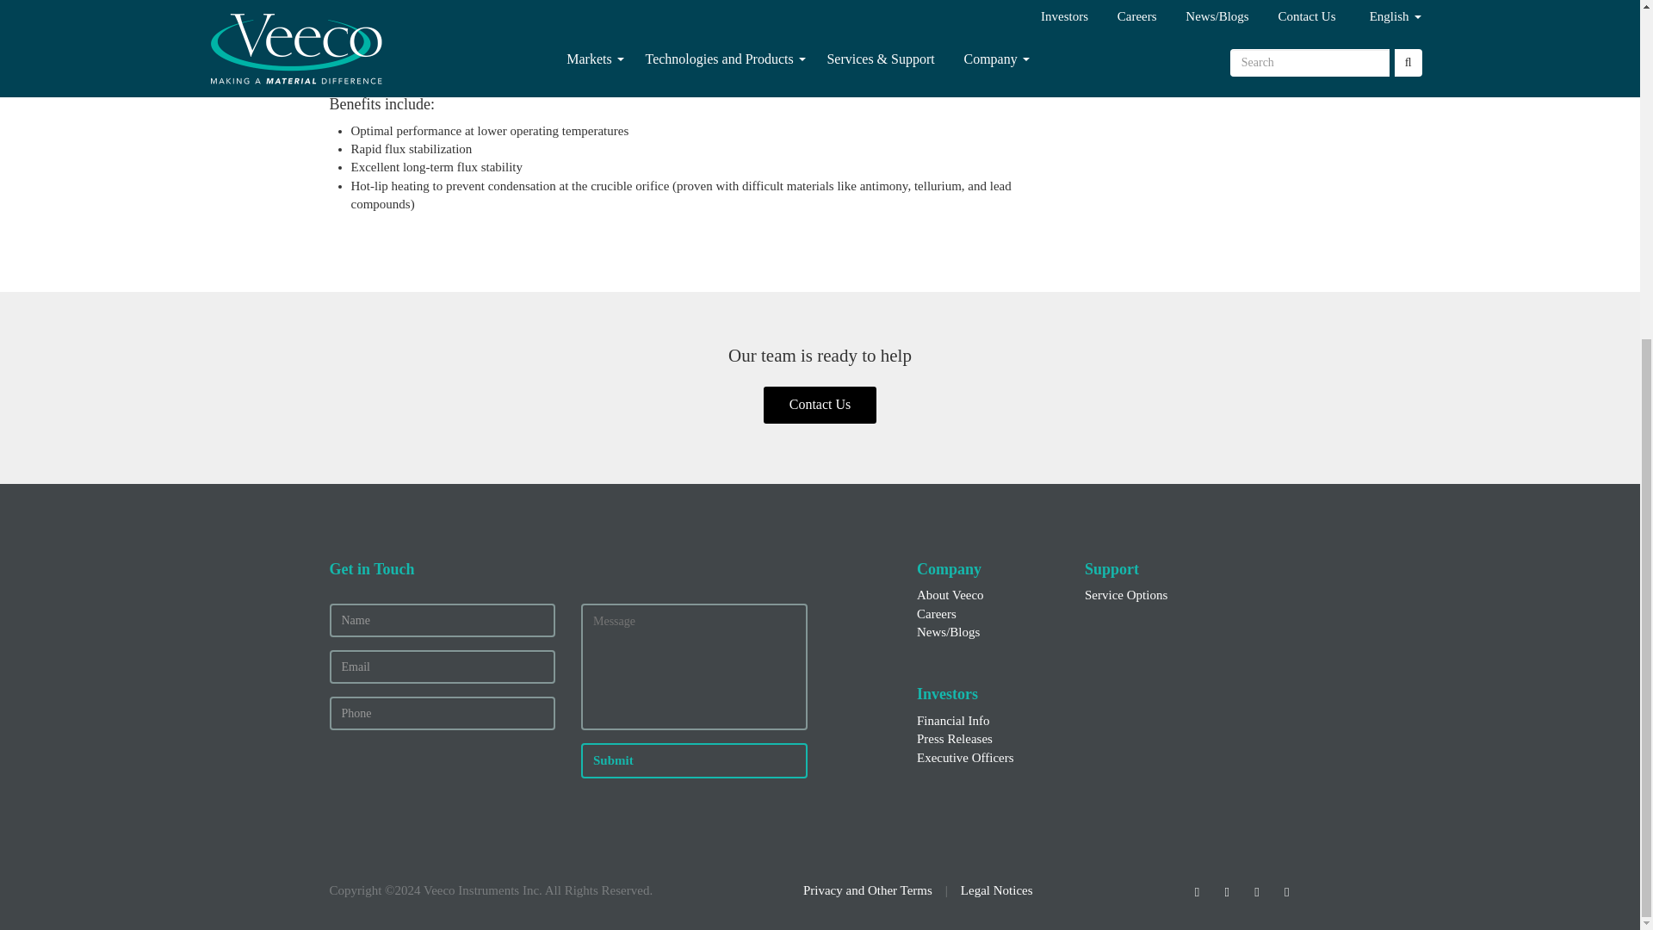 The height and width of the screenshot is (930, 1653). What do you see at coordinates (1197, 890) in the screenshot?
I see `LinkedIn` at bounding box center [1197, 890].